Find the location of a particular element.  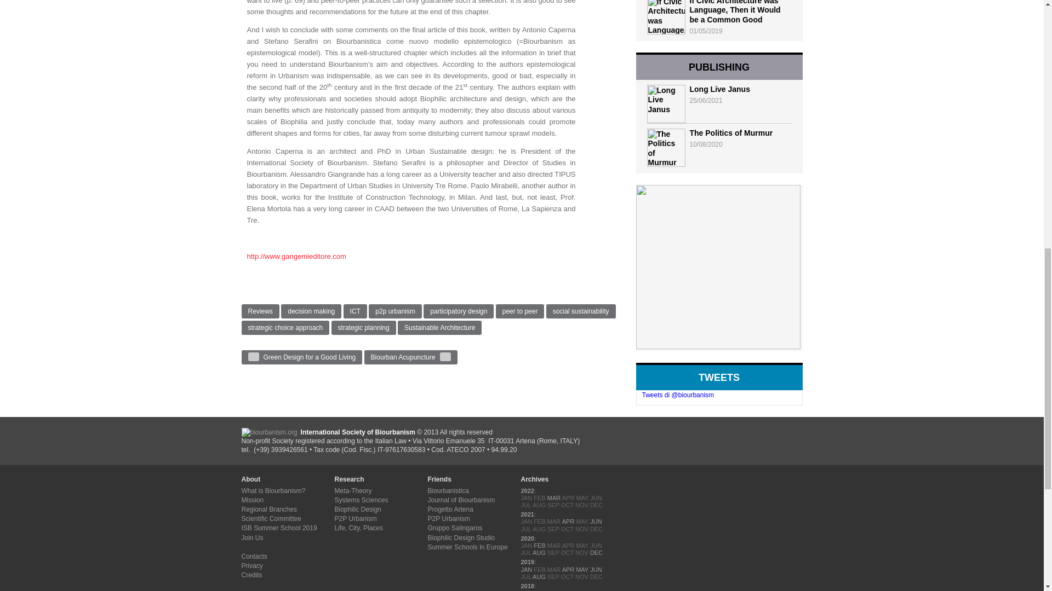

strategic choice approach is located at coordinates (285, 328).